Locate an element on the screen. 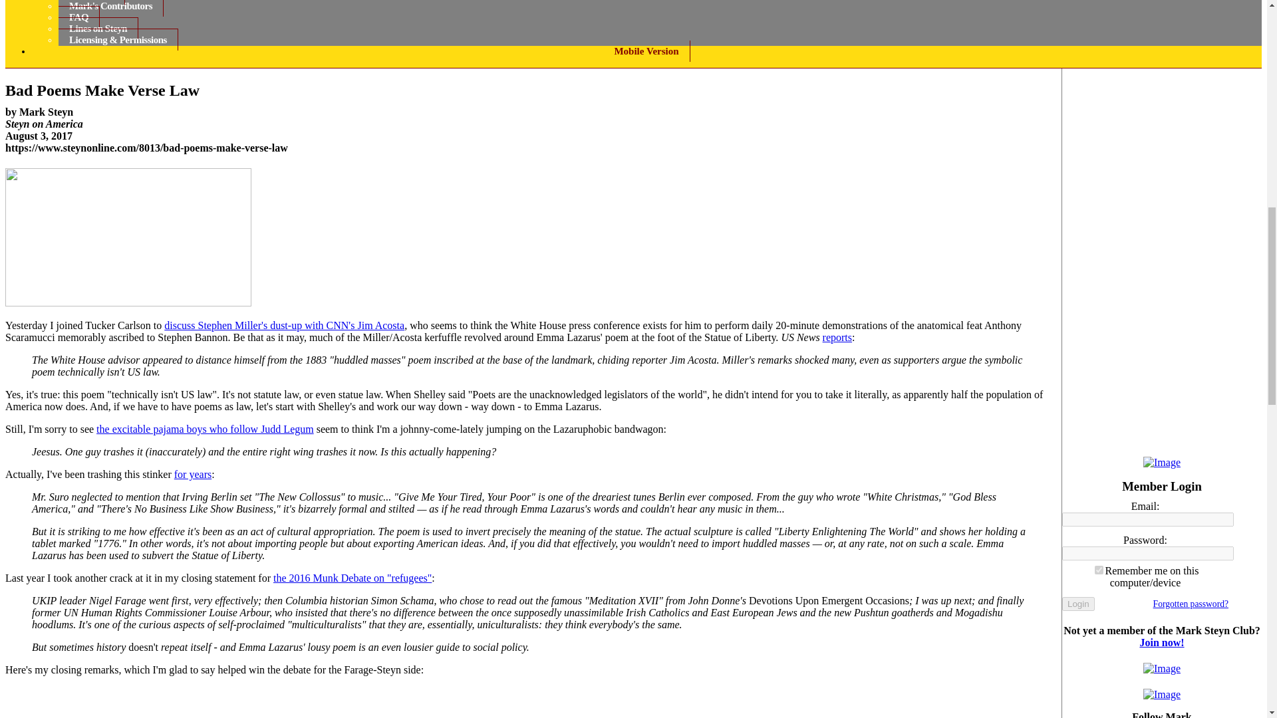  persist is located at coordinates (1099, 570).